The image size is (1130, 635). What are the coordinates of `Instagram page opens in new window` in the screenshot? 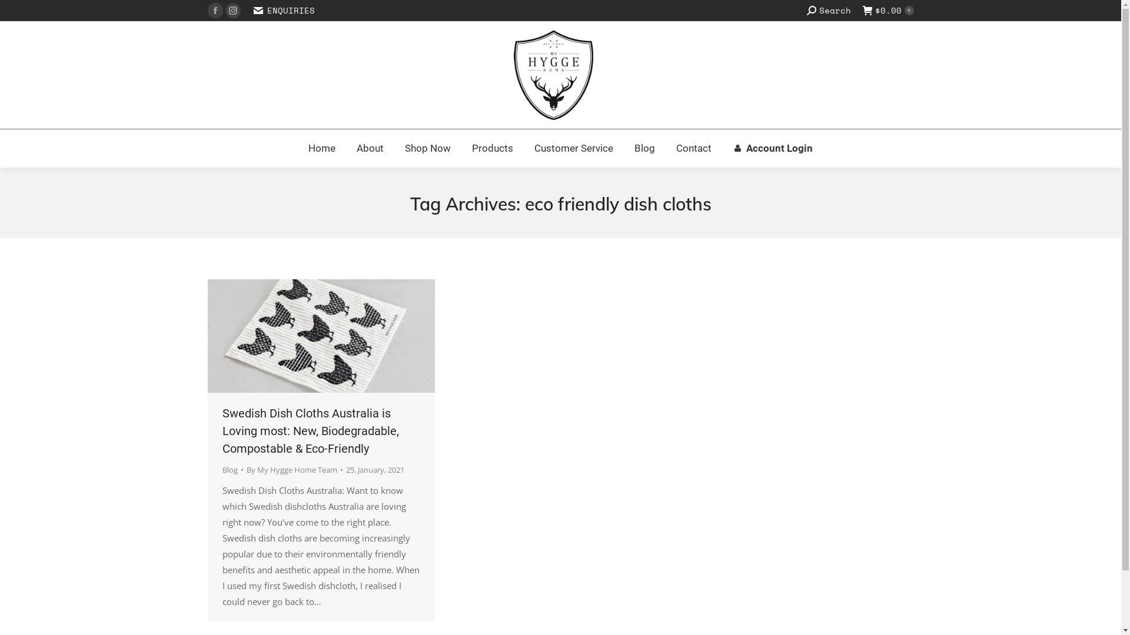 It's located at (232, 11).